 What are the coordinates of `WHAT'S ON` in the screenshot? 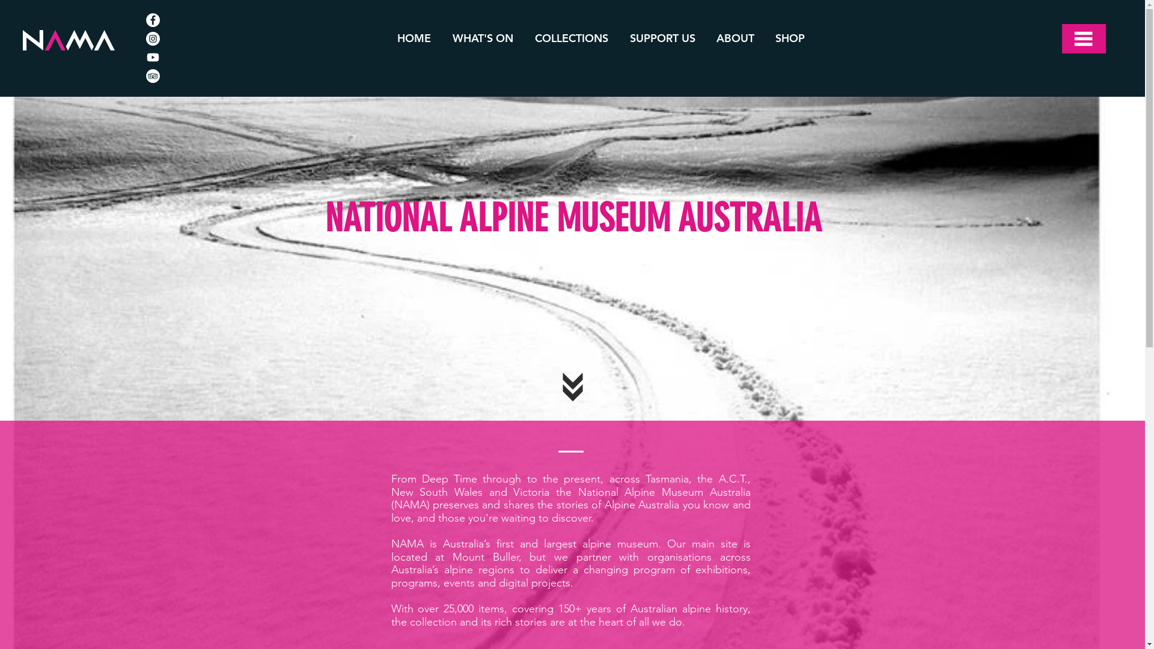 It's located at (483, 38).